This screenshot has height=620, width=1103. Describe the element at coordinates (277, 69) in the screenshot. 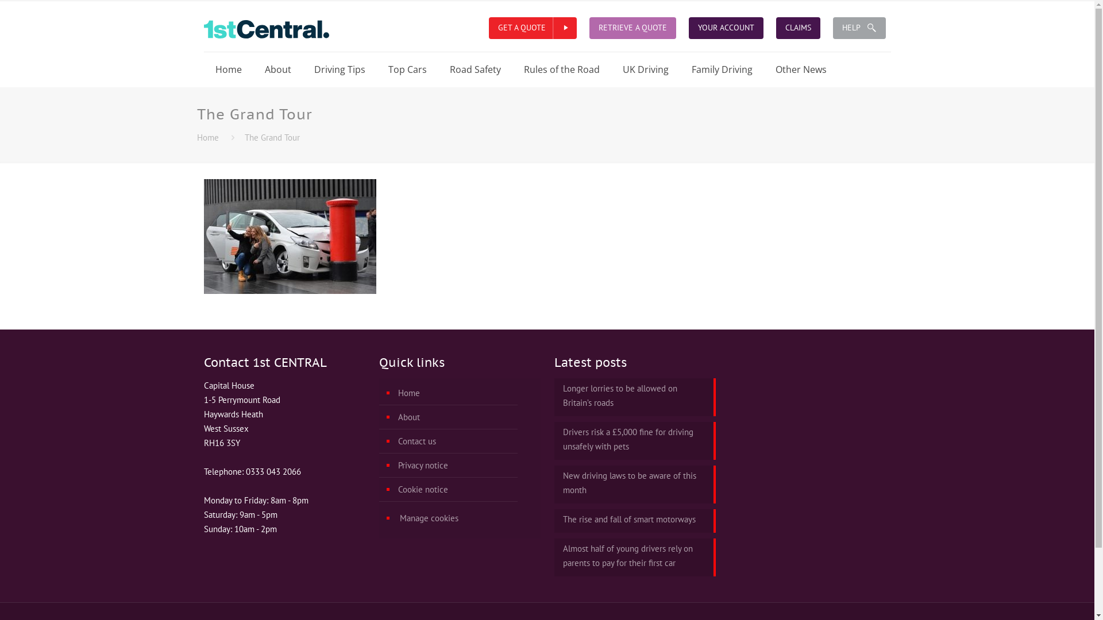

I see `About` at that location.